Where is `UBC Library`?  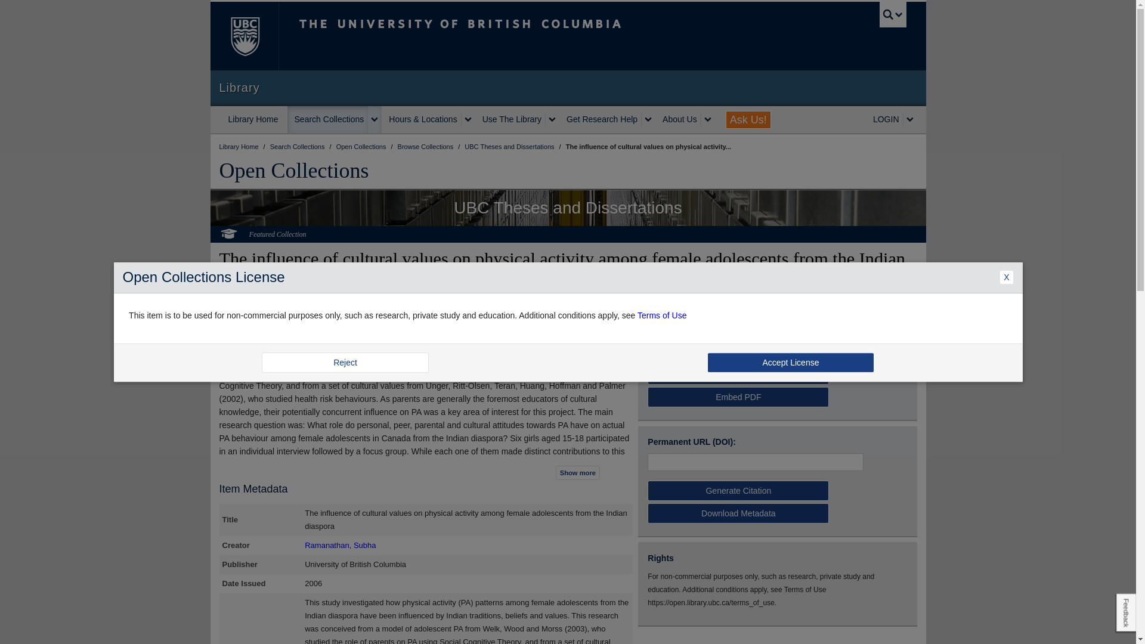 UBC Library is located at coordinates (240, 146).